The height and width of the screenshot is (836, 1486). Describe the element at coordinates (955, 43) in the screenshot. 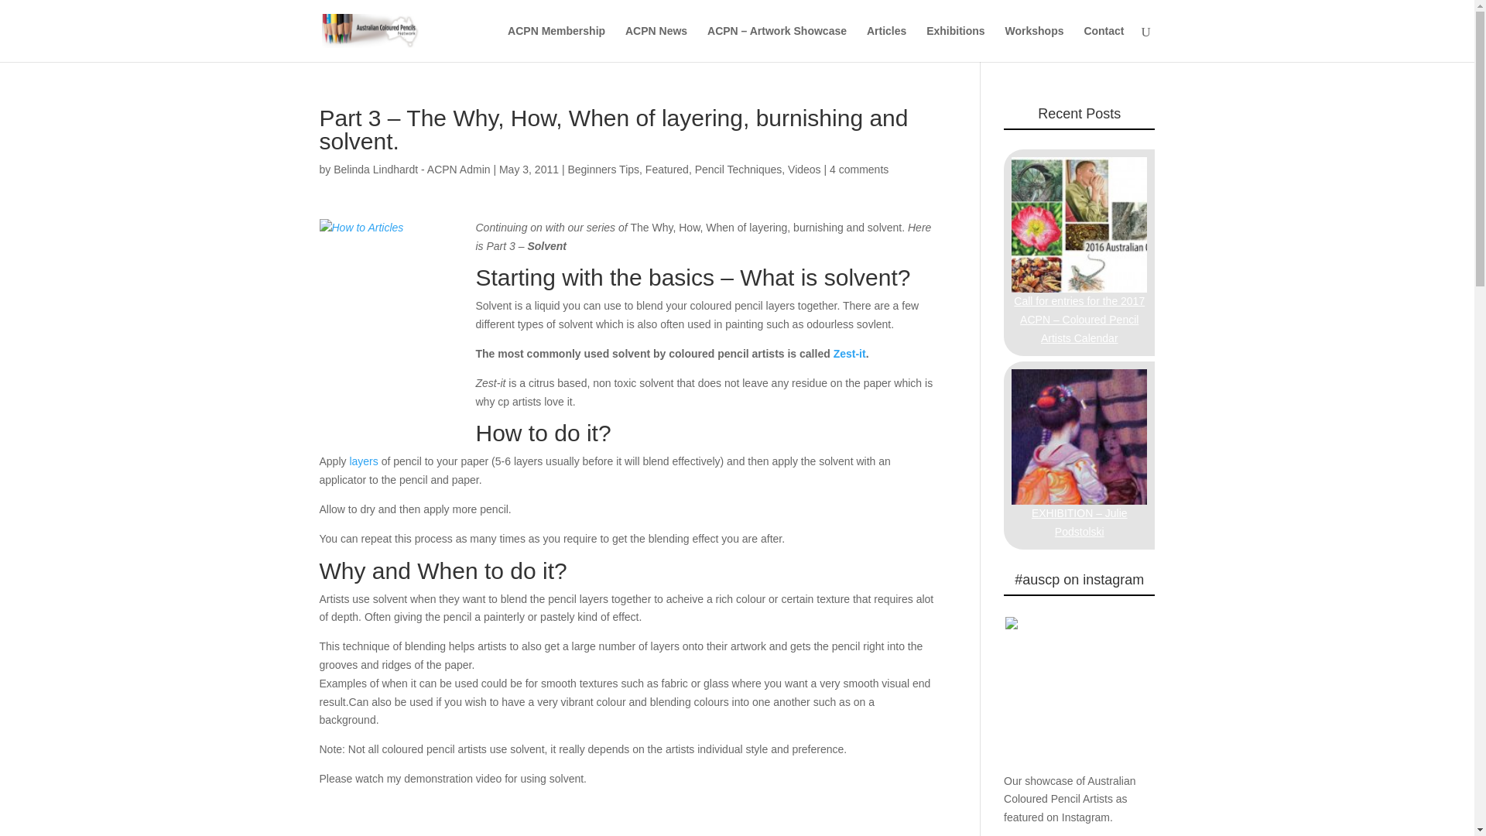

I see `Exhibitions` at that location.